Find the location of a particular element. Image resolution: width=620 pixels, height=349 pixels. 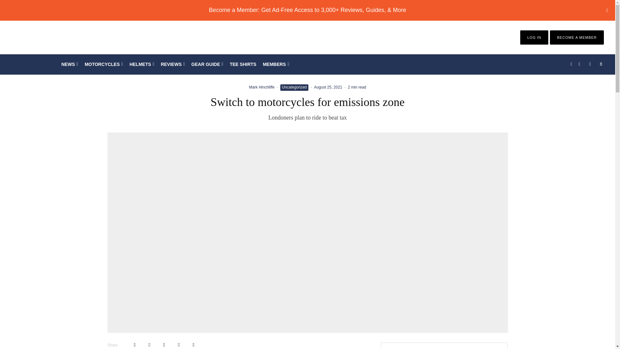

LOG IN is located at coordinates (534, 37).